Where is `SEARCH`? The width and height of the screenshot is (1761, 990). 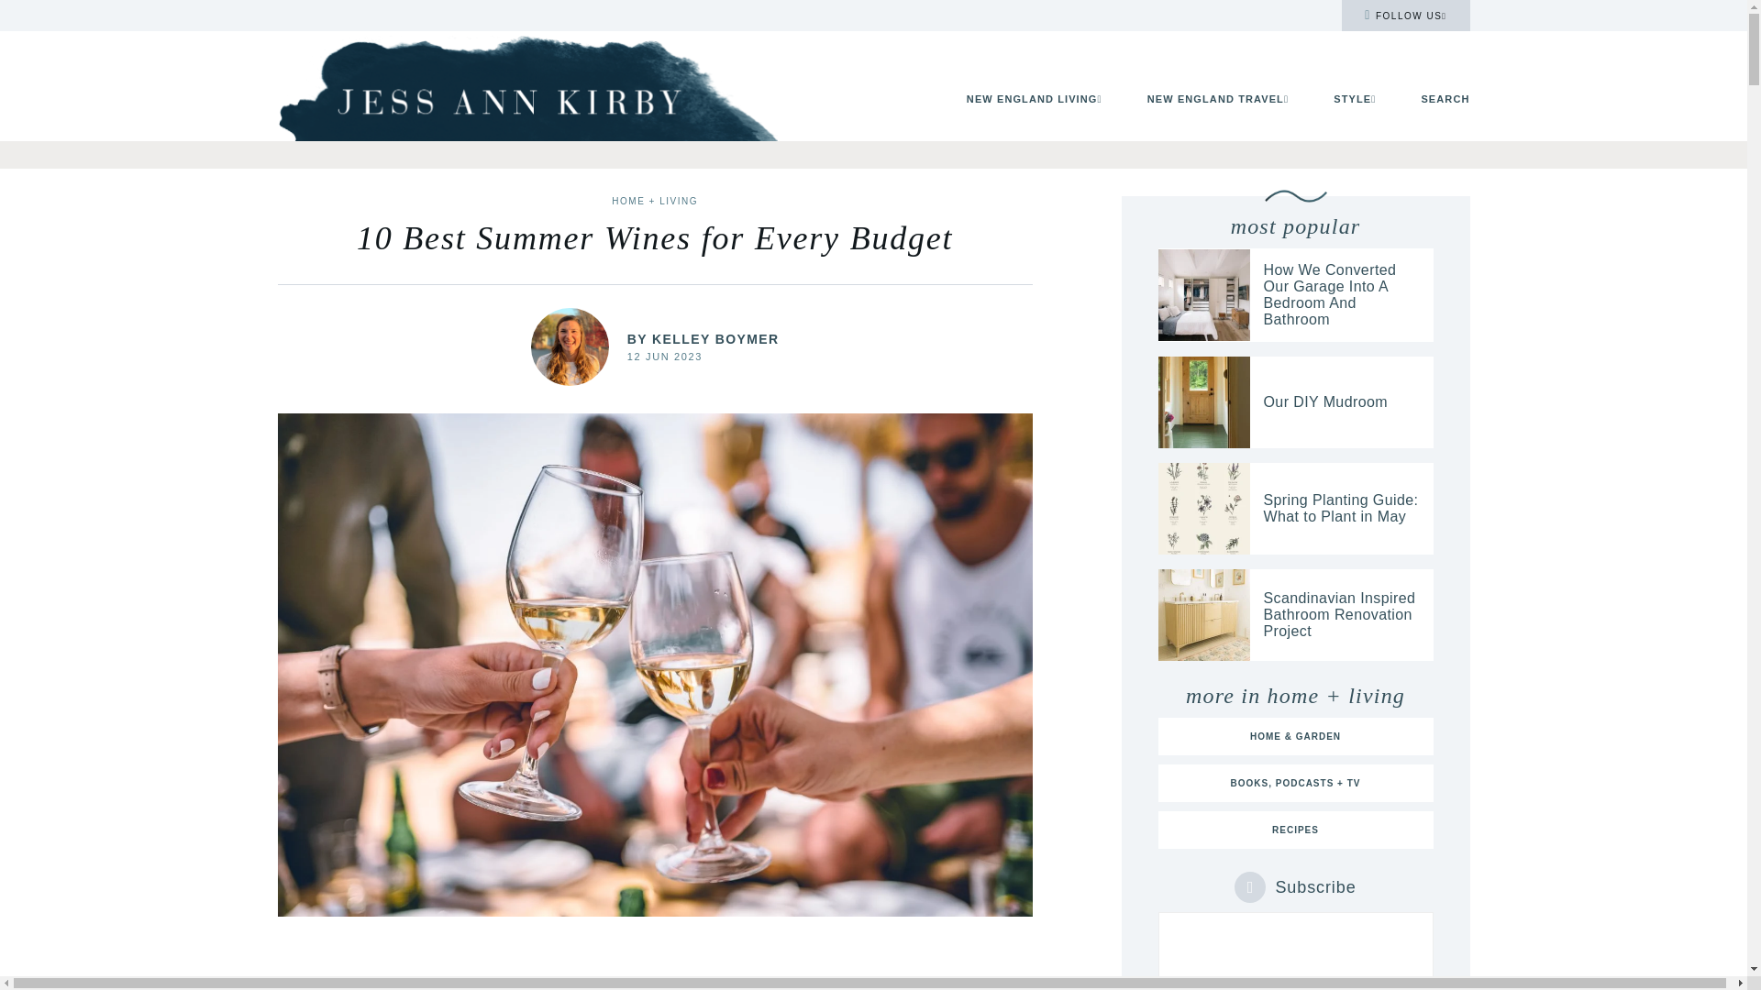
SEARCH is located at coordinates (1445, 99).